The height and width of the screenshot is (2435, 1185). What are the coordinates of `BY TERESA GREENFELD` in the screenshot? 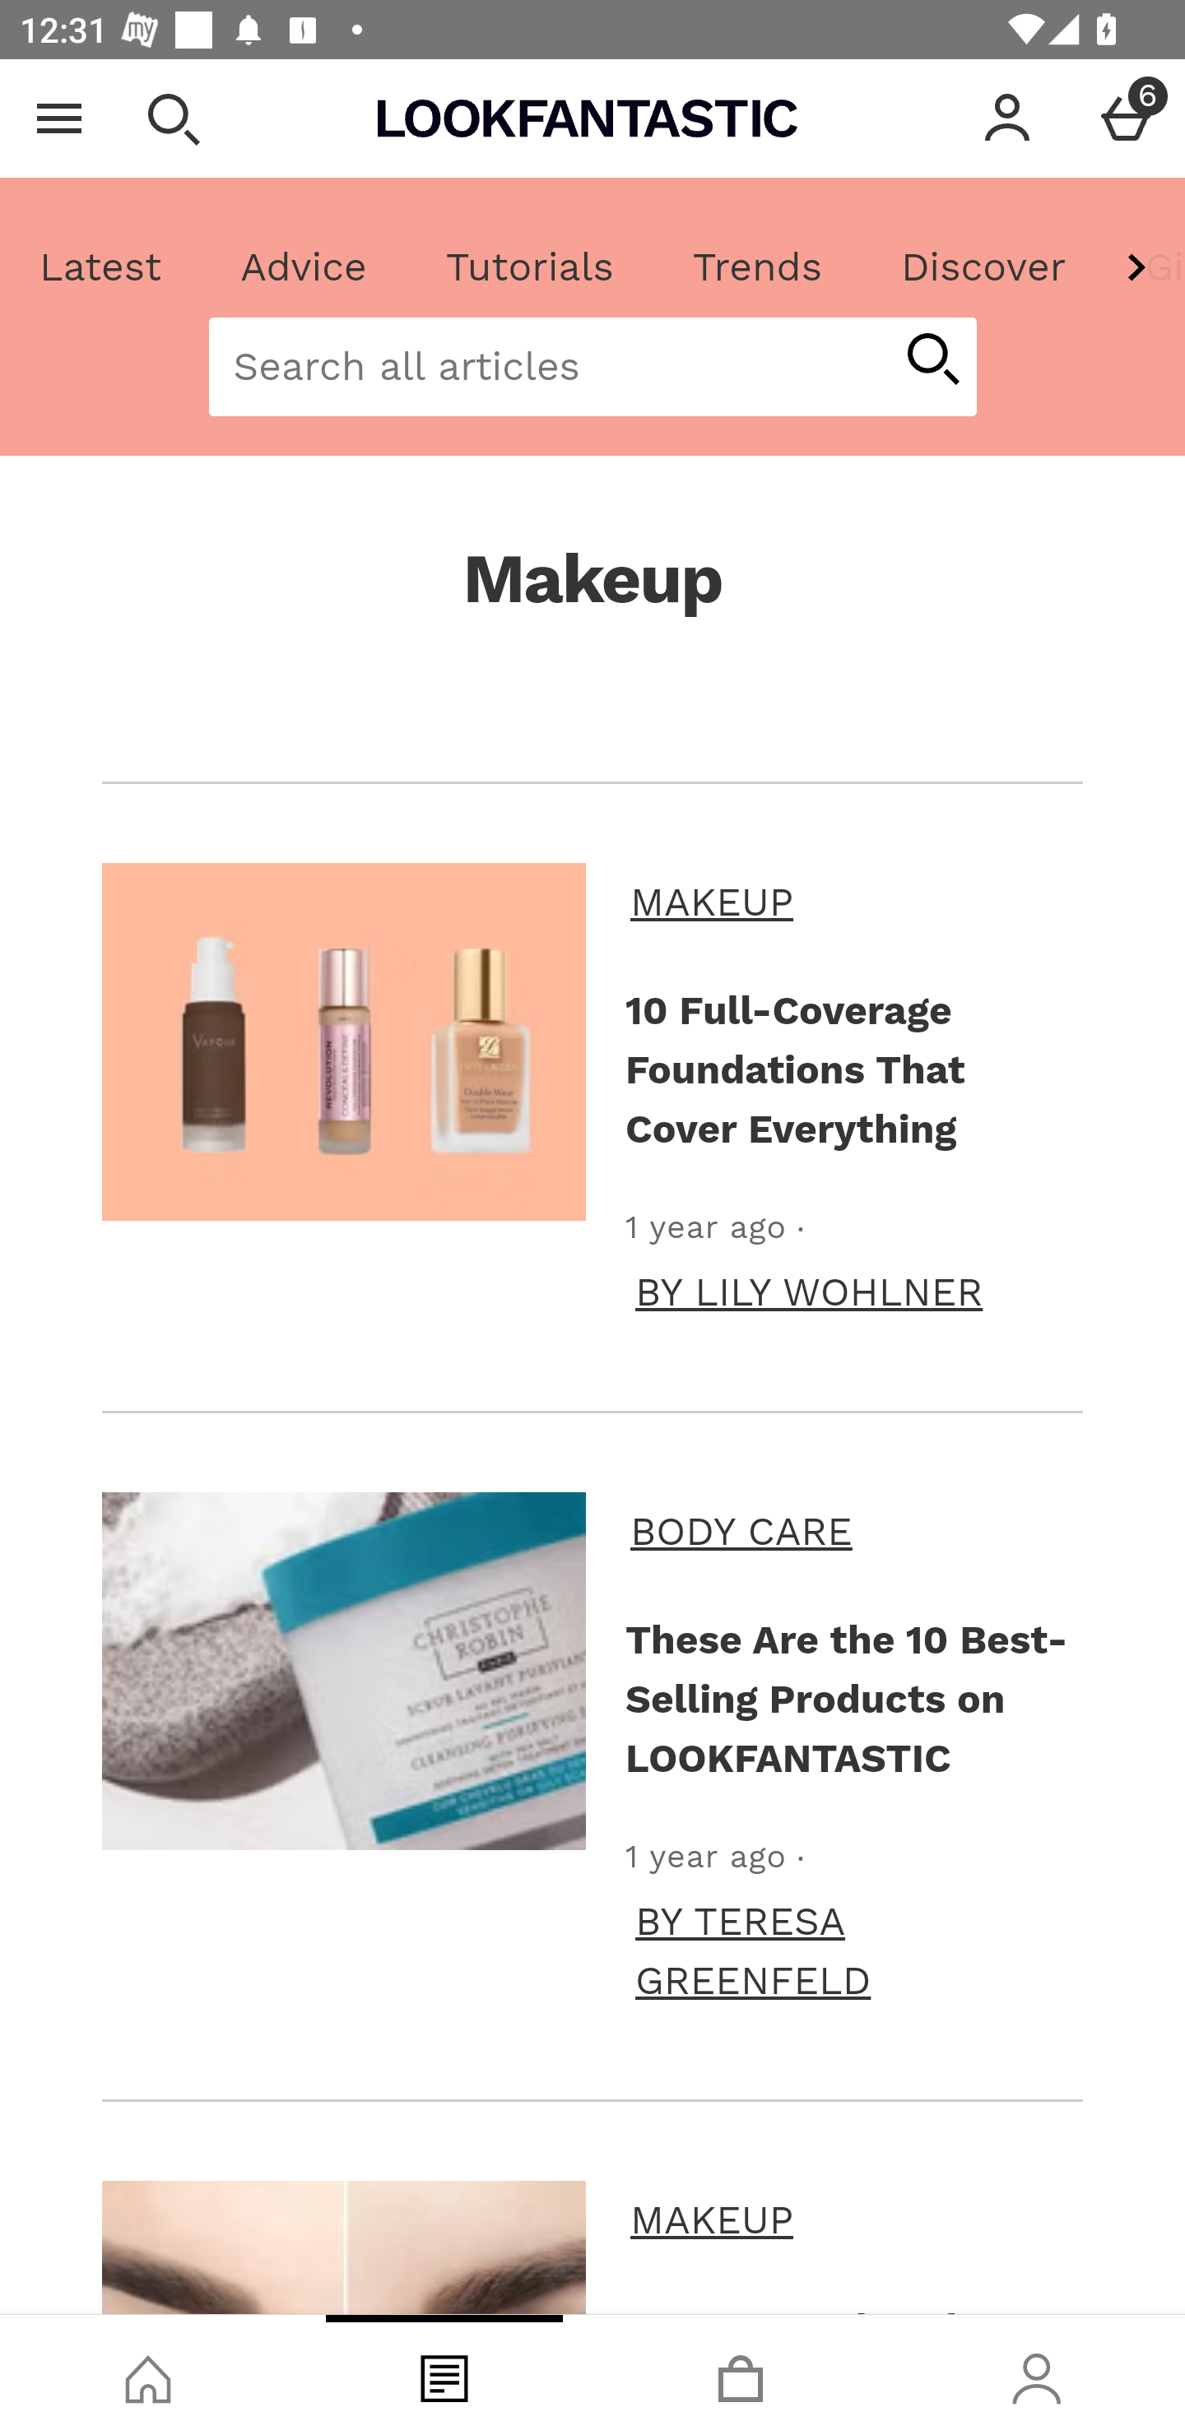 It's located at (854, 1950).